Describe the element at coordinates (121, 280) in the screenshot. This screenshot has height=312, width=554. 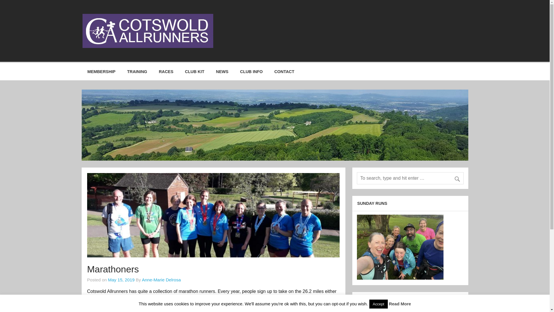
I see `5:59 pm` at that location.